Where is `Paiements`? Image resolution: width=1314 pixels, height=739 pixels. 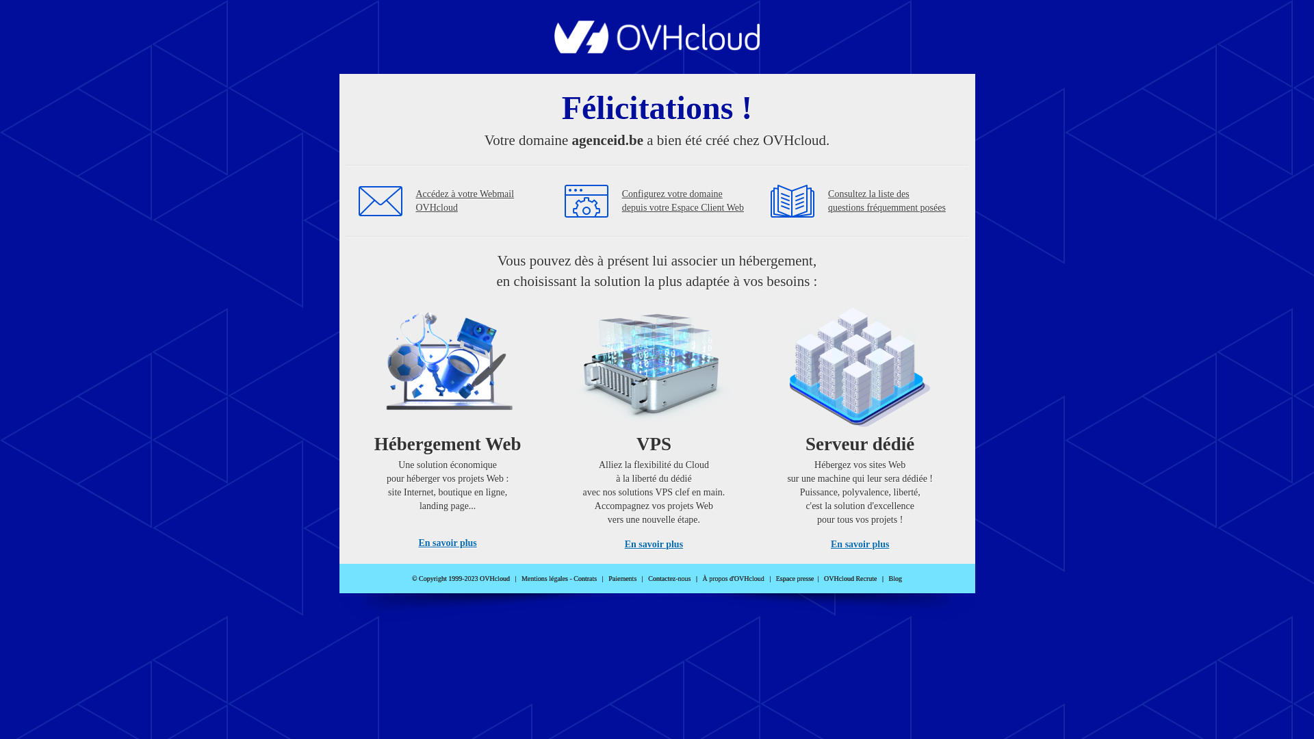
Paiements is located at coordinates (623, 579).